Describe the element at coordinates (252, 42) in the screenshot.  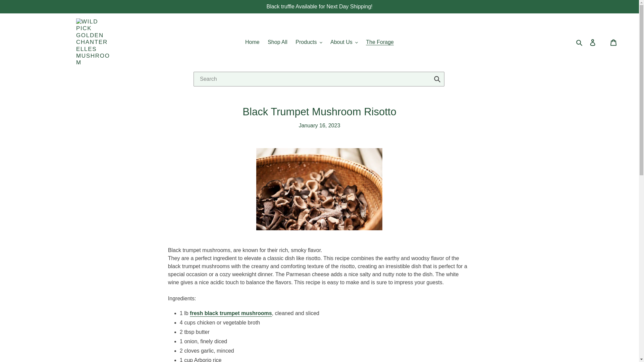
I see `Home` at that location.